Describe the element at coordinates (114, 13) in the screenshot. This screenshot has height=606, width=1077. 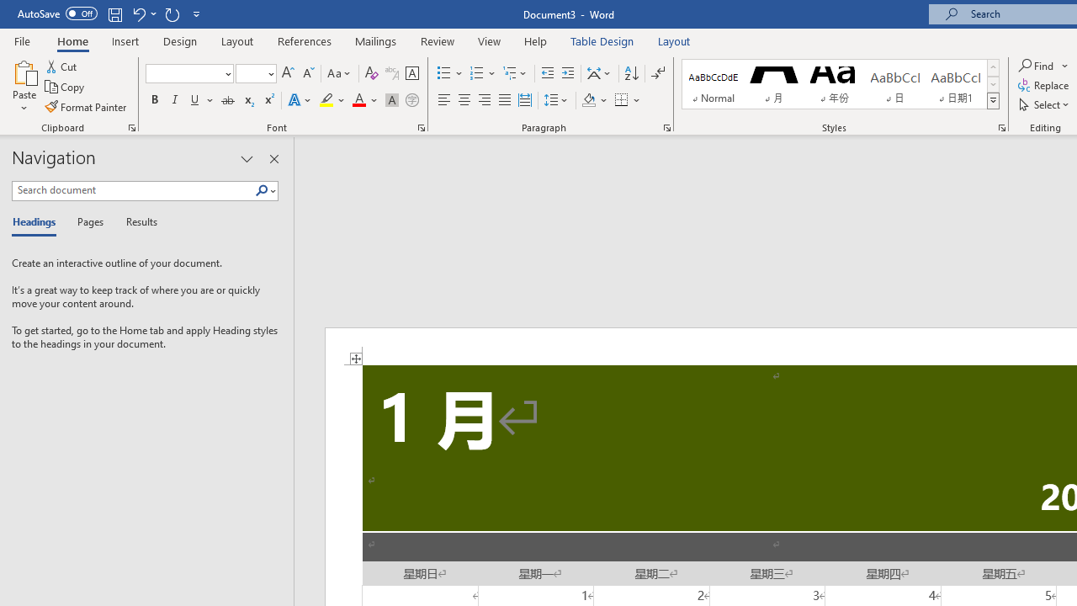
I see `Save` at that location.